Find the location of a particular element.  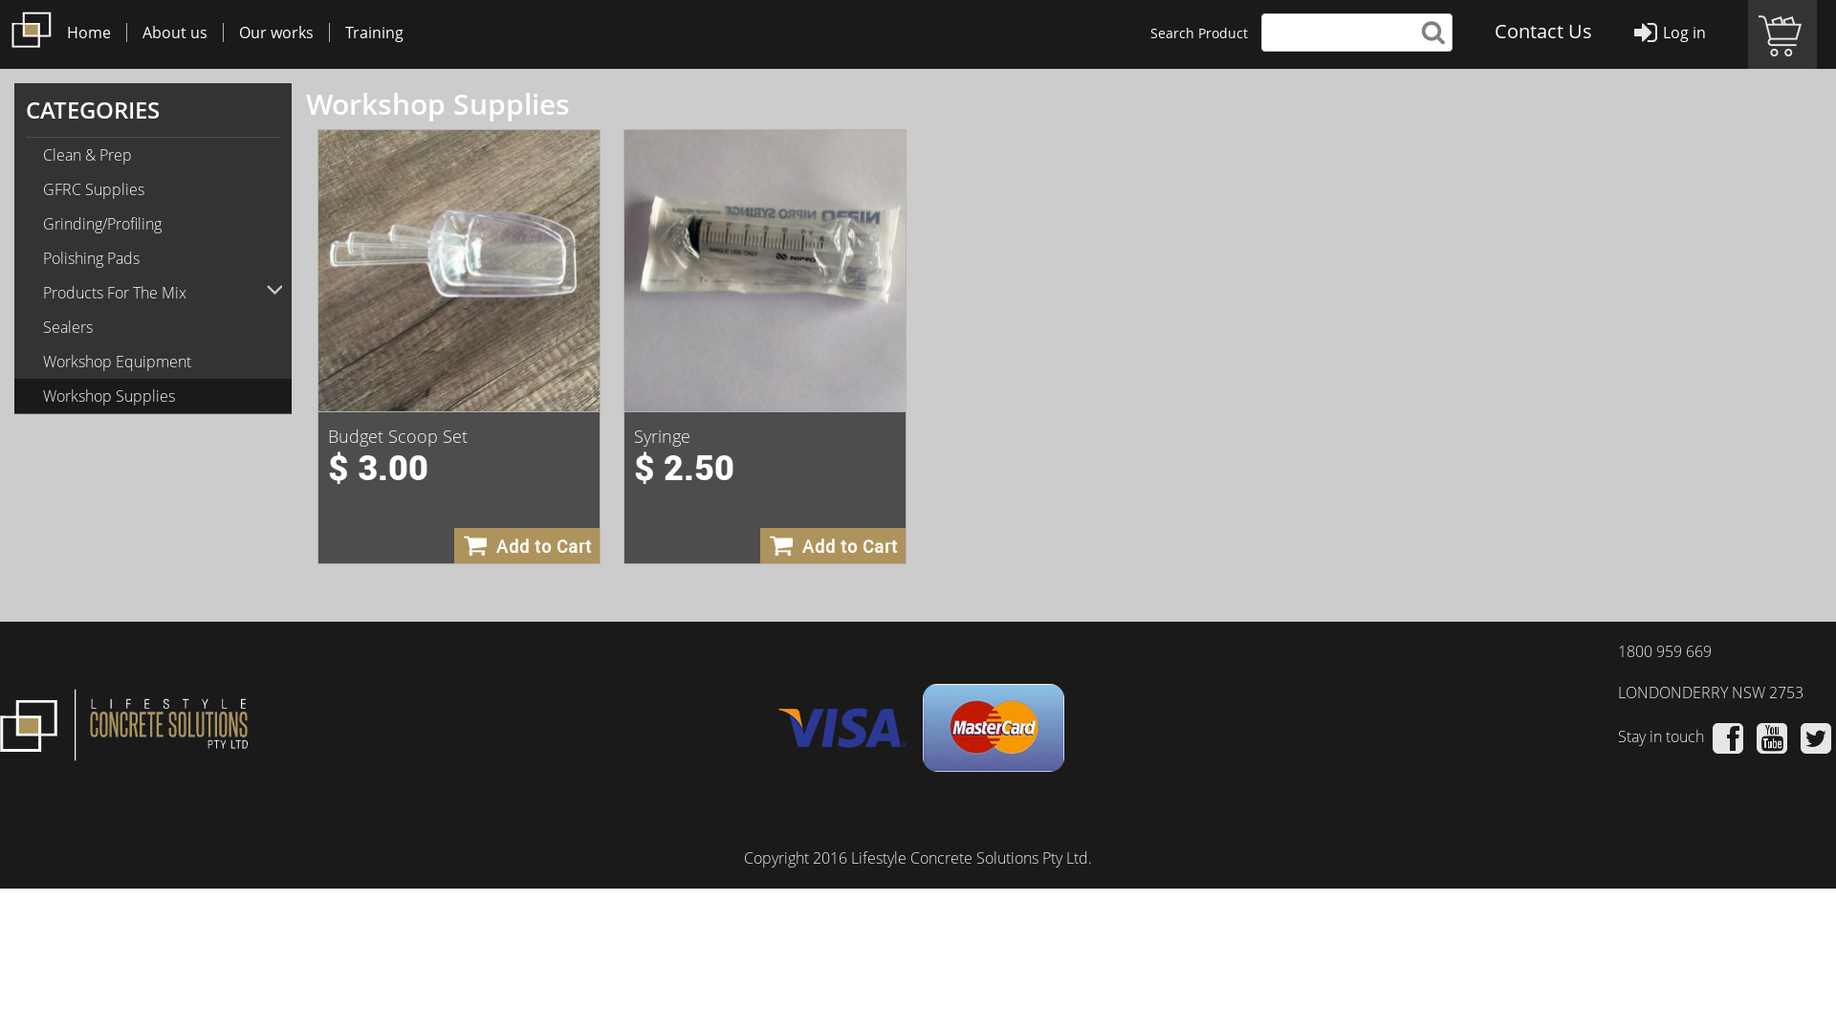

Add to Cart is located at coordinates (833, 545).